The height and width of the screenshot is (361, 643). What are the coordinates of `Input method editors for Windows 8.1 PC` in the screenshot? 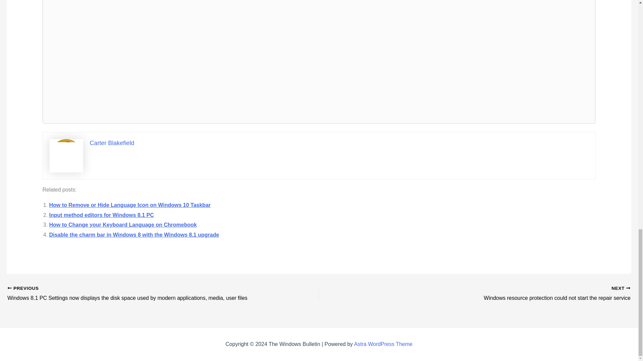 It's located at (102, 215).